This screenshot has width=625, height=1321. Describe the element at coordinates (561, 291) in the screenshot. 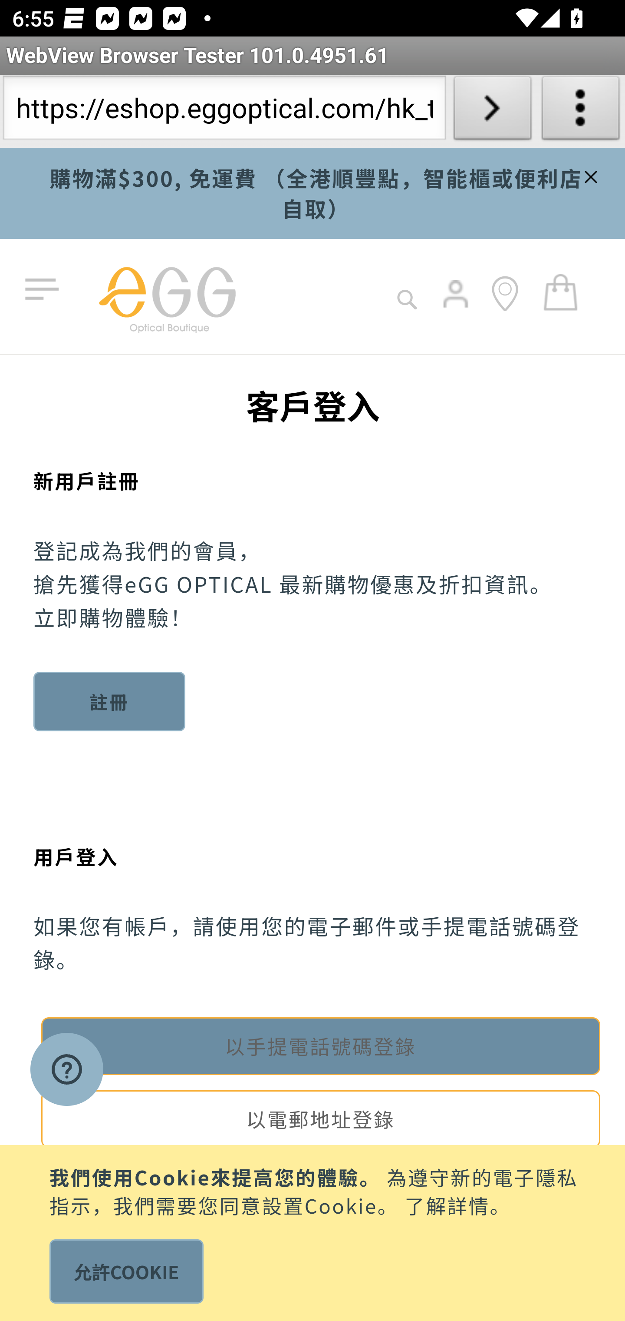

I see `我的購物車` at that location.